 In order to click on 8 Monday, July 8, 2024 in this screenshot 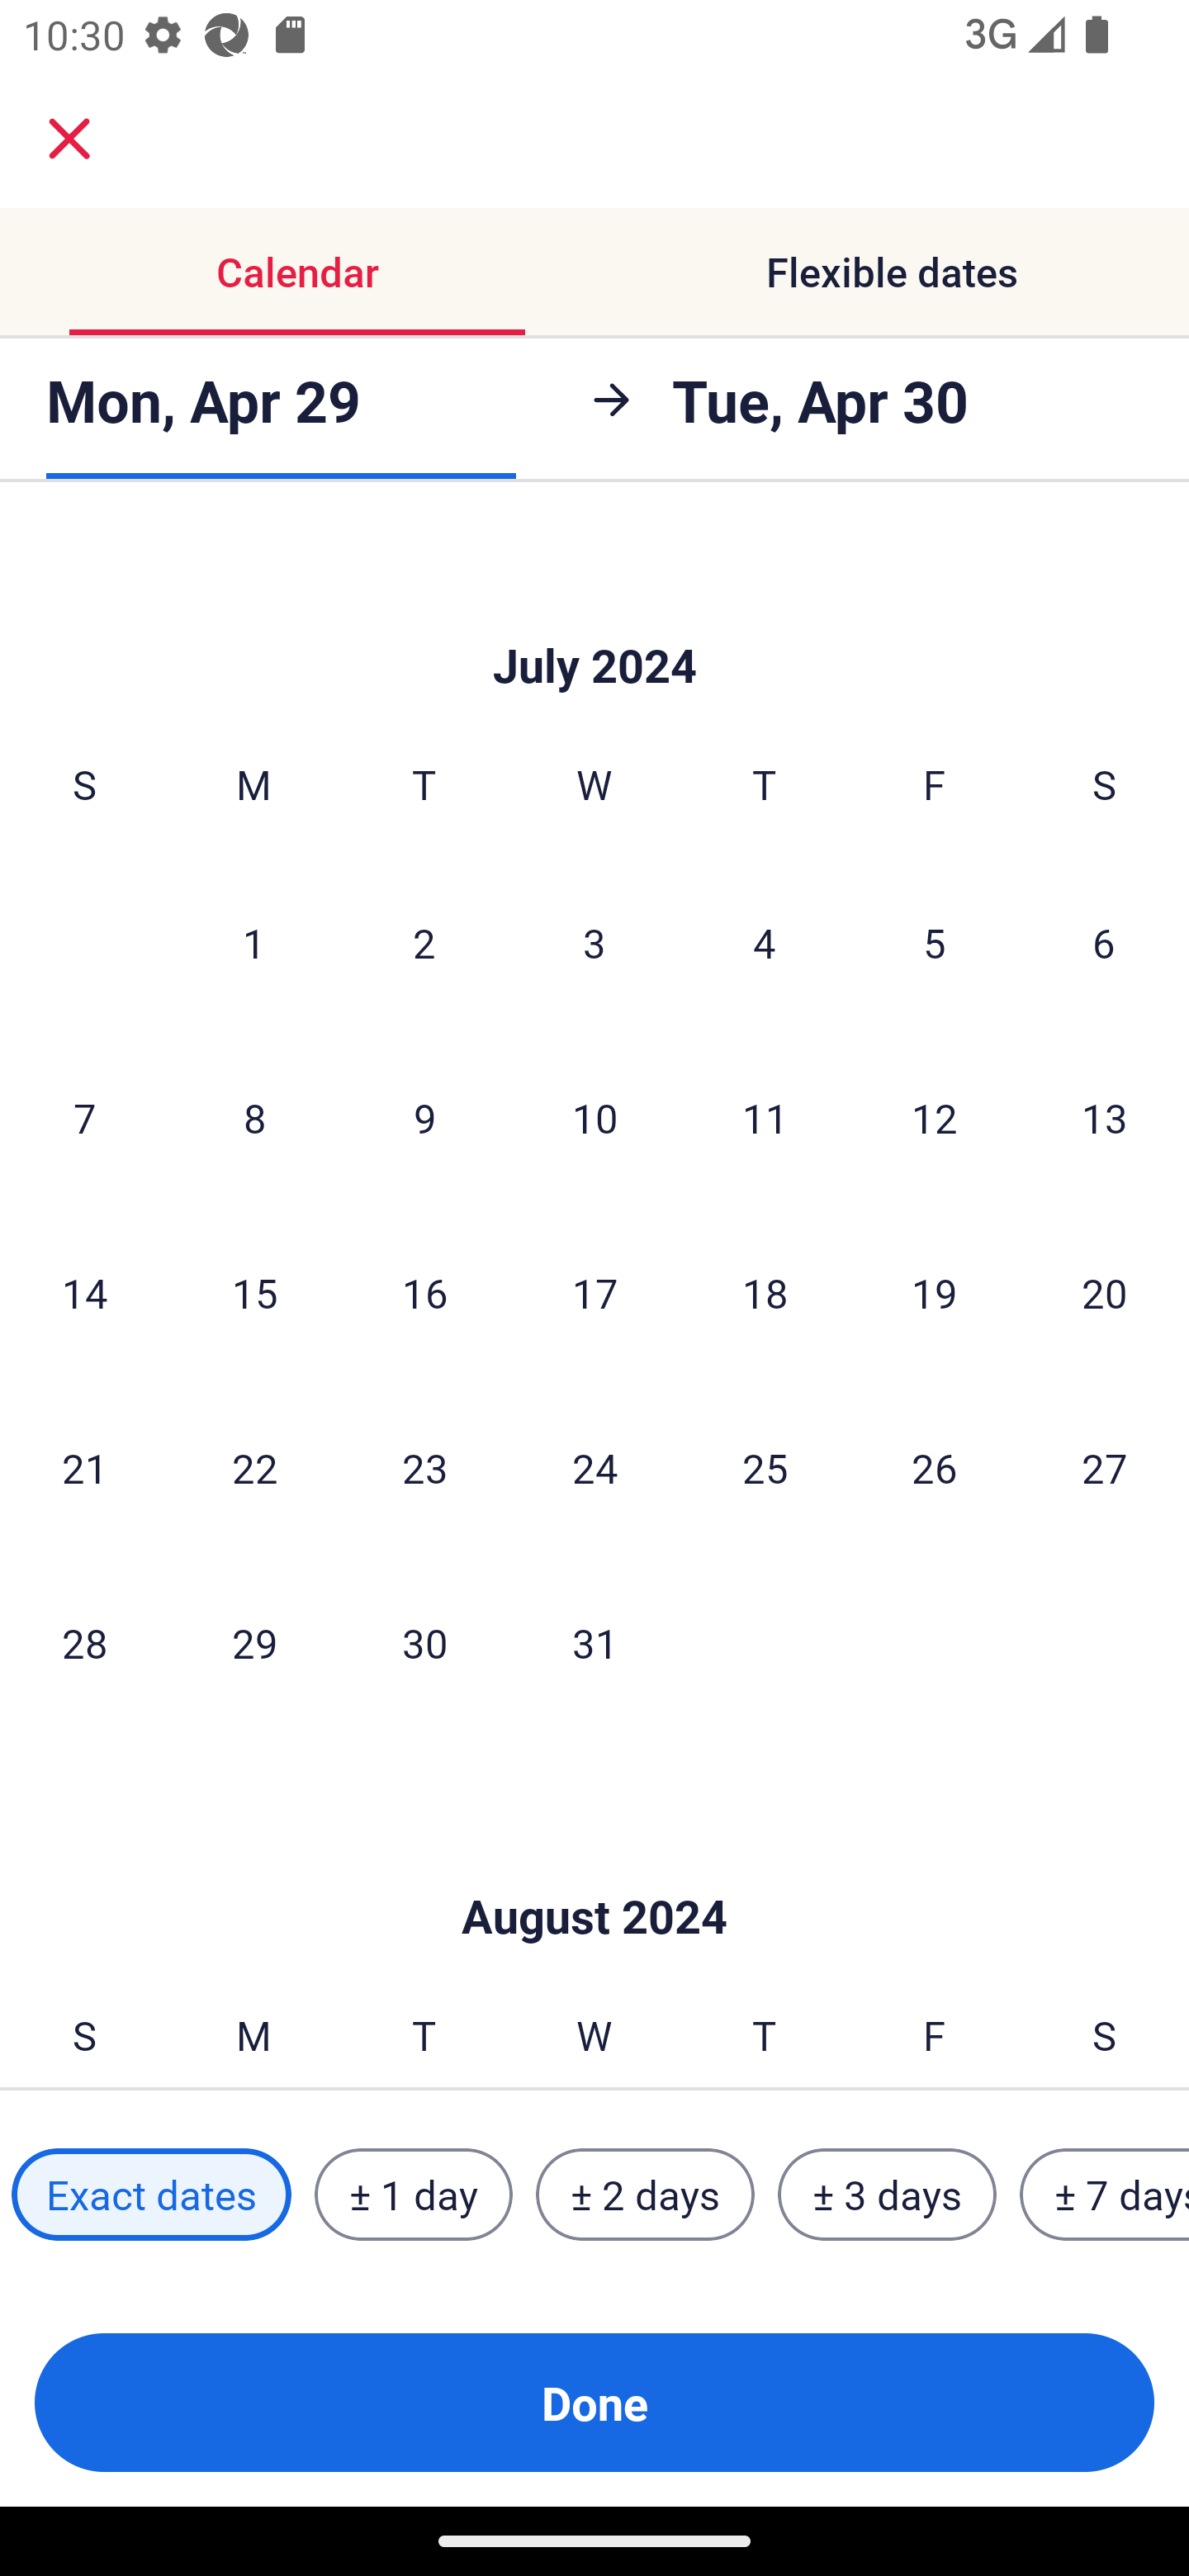, I will do `click(254, 1118)`.